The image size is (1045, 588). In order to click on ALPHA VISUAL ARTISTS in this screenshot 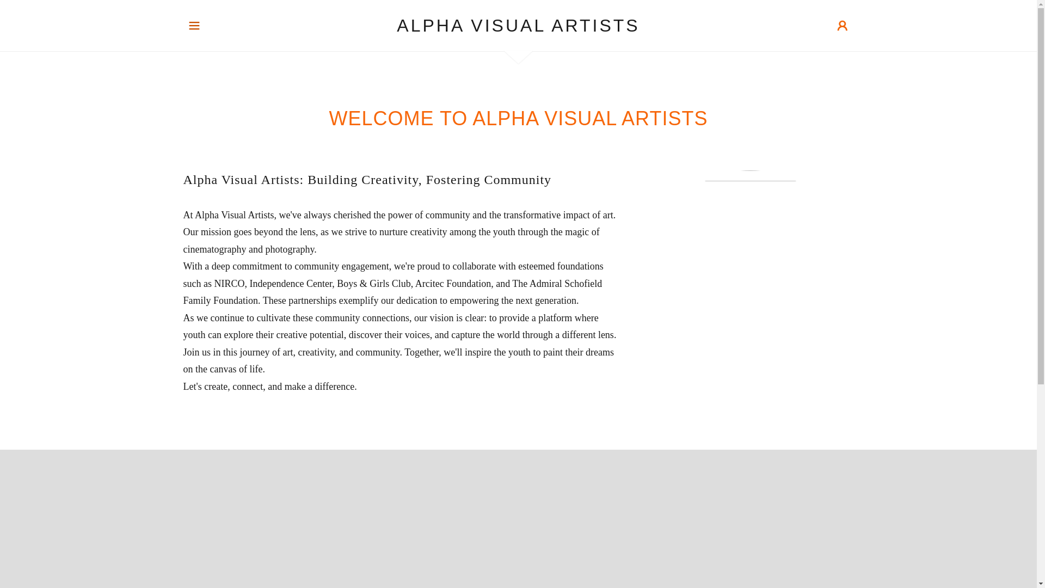, I will do `click(518, 28)`.